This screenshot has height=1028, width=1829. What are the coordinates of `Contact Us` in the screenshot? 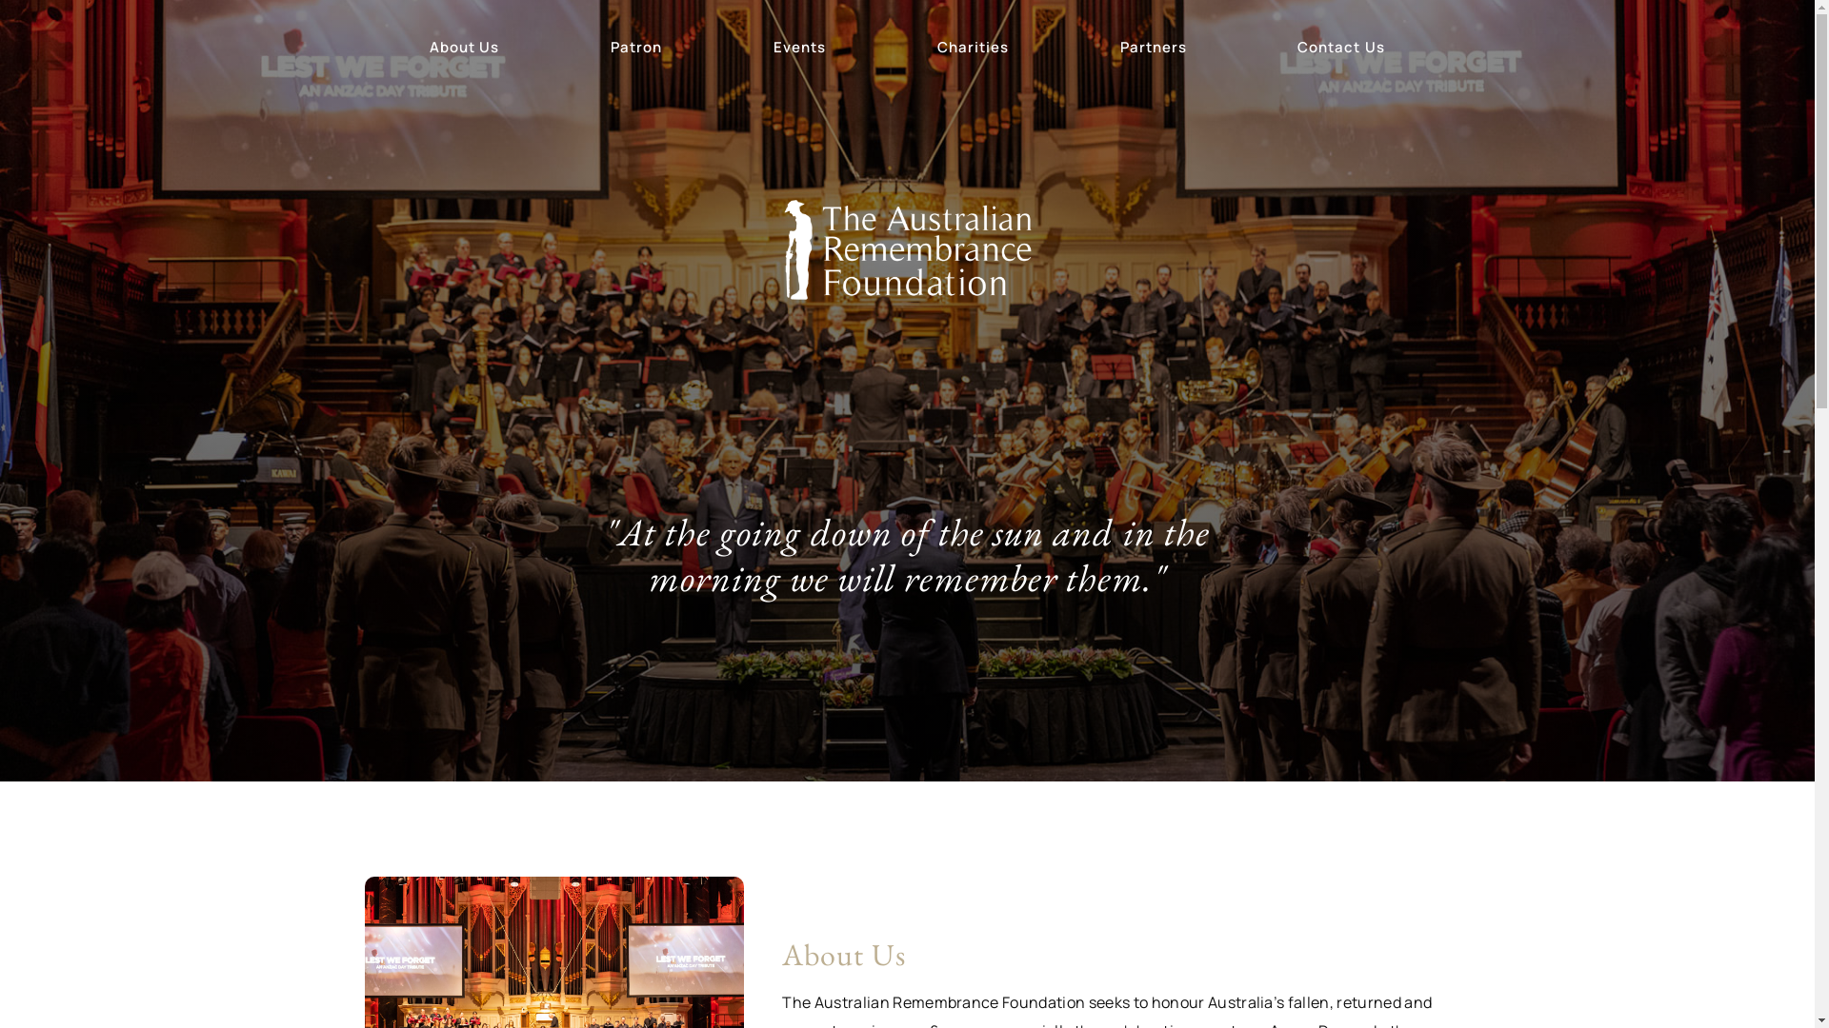 It's located at (1341, 48).